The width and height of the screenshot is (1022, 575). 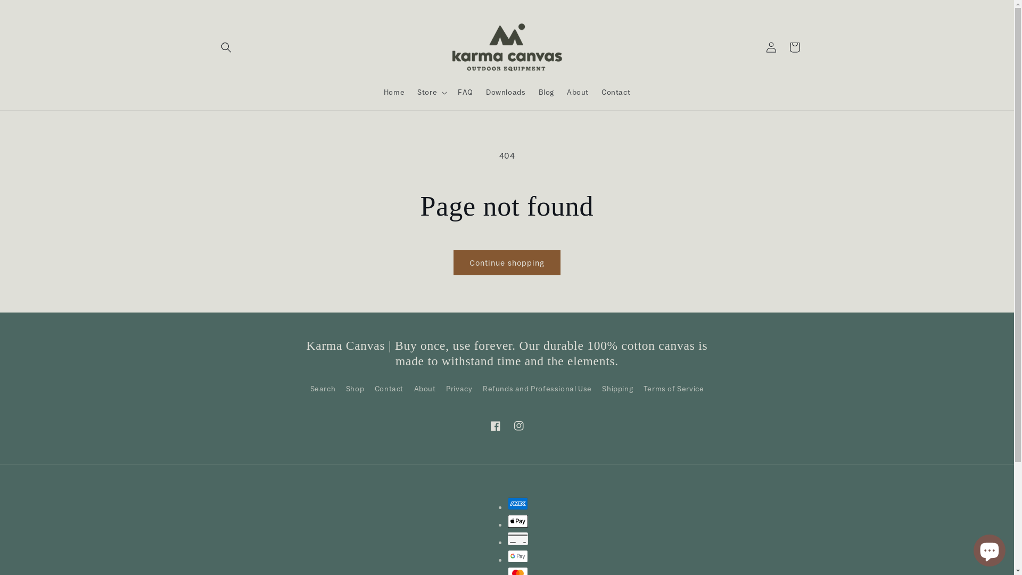 What do you see at coordinates (507, 263) in the screenshot?
I see `Continue shopping` at bounding box center [507, 263].